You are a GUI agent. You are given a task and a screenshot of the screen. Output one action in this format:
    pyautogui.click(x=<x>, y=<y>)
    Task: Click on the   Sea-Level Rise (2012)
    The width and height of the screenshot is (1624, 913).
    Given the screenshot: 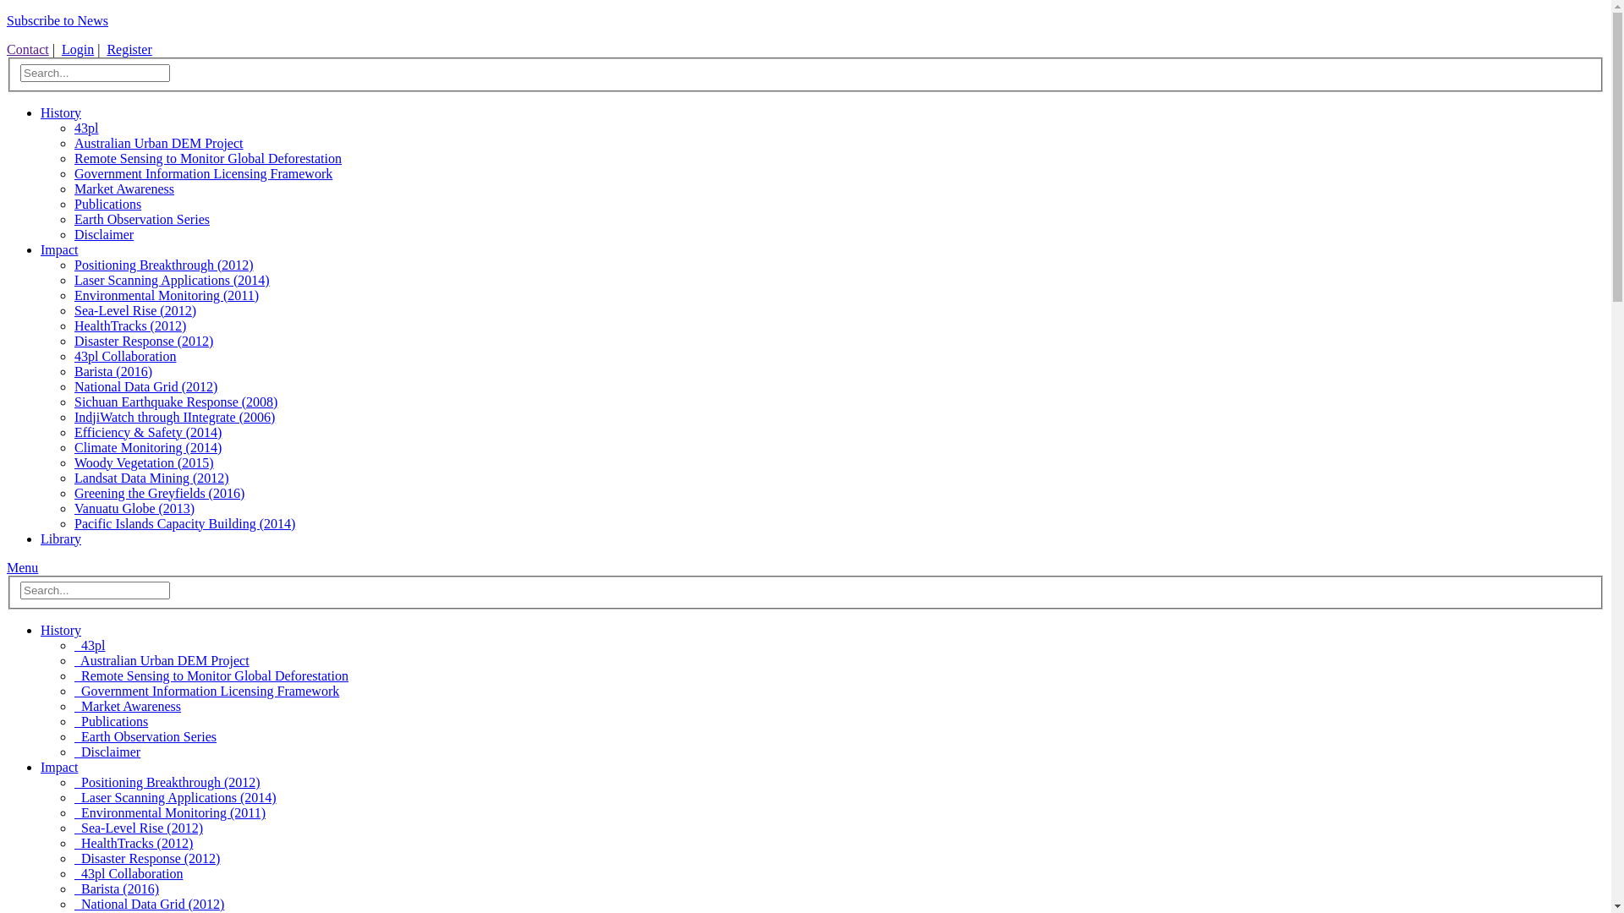 What is the action you would take?
    pyautogui.click(x=139, y=828)
    